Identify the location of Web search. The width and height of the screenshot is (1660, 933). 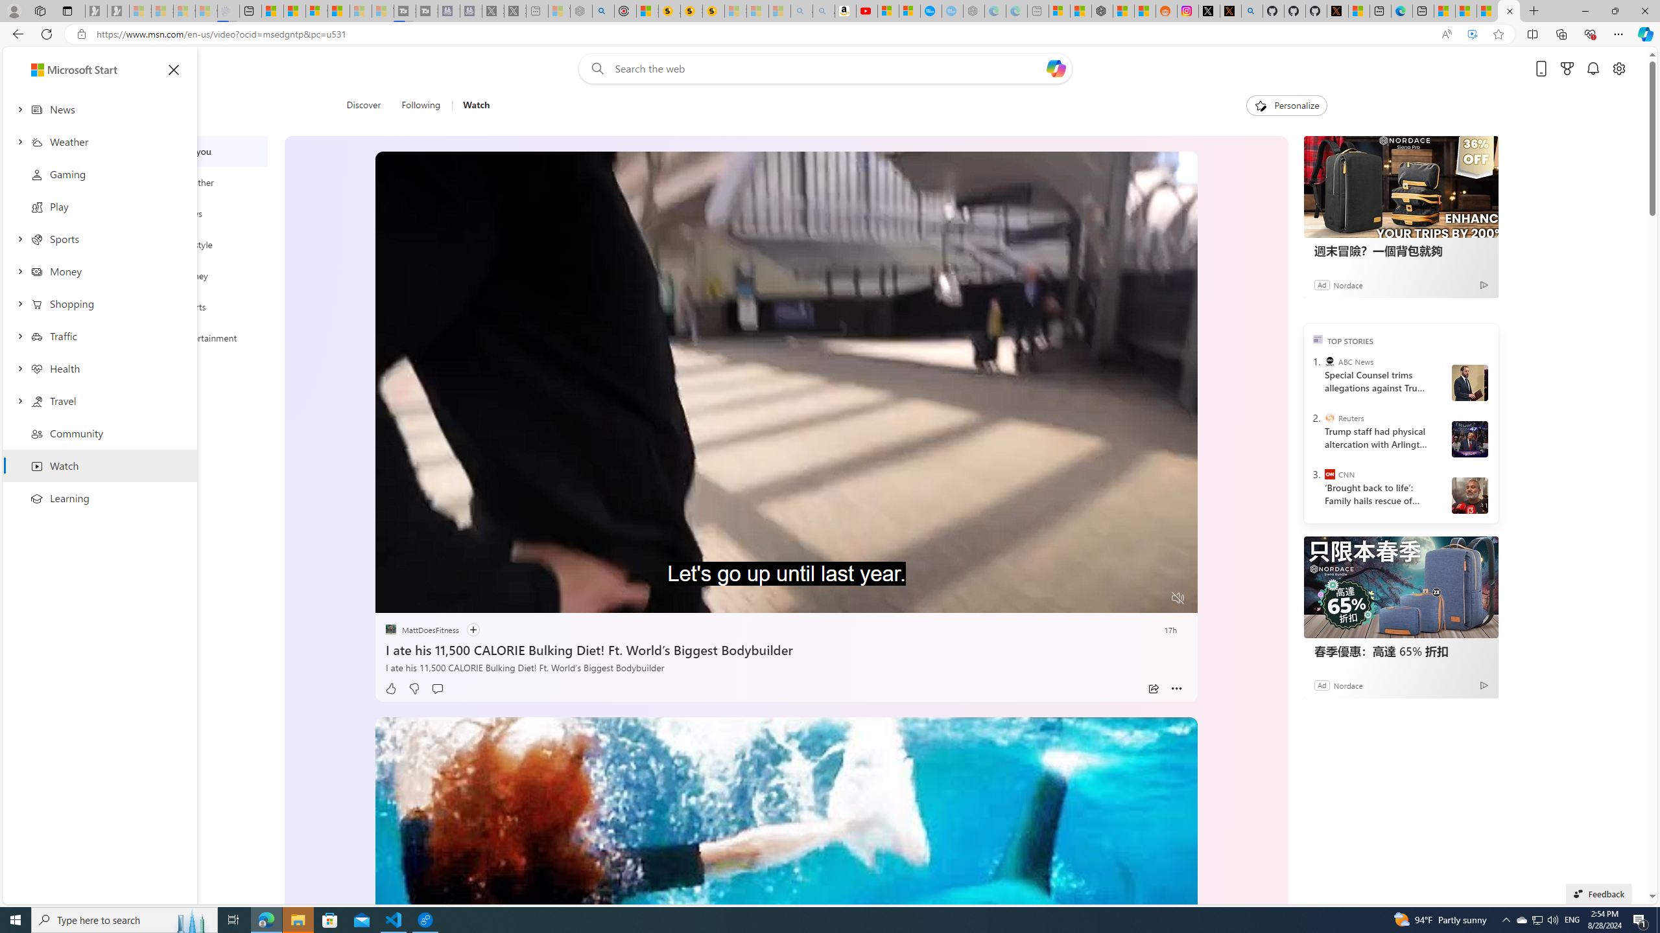
(594, 69).